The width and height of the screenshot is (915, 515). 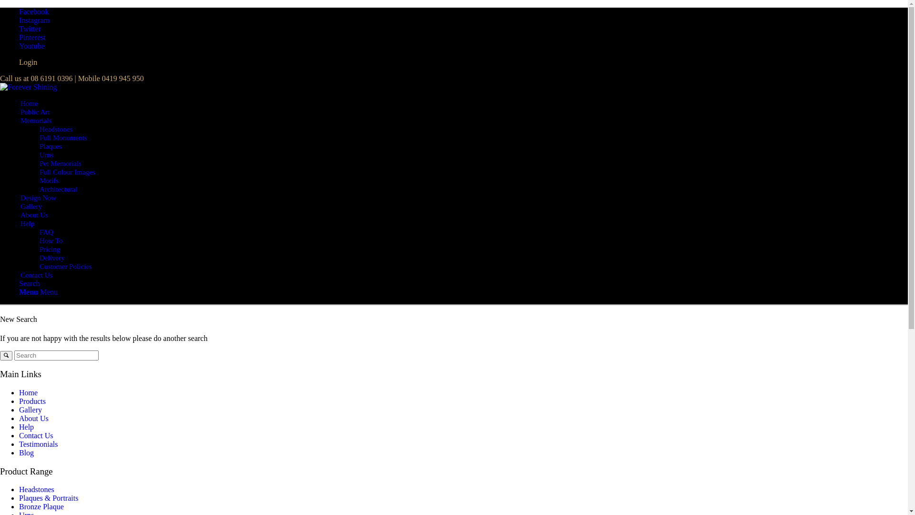 I want to click on Search, so click(x=30, y=283).